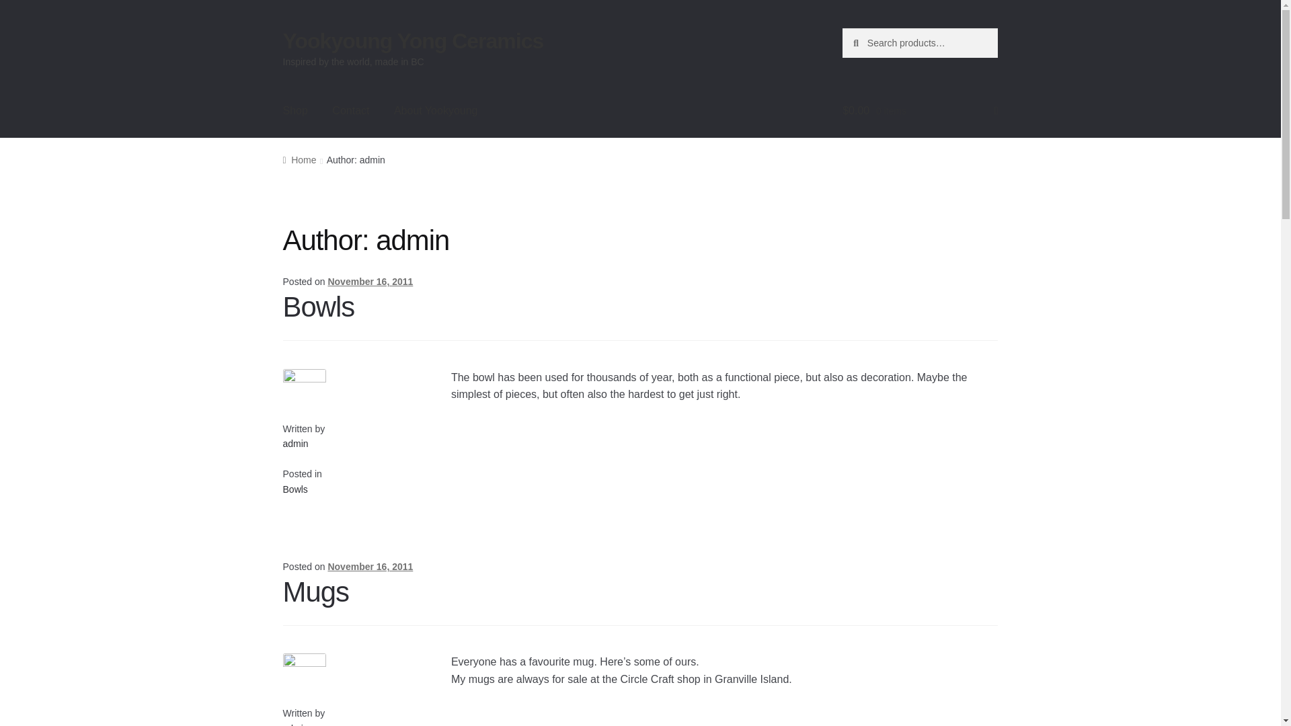  What do you see at coordinates (295, 489) in the screenshot?
I see `Bowls` at bounding box center [295, 489].